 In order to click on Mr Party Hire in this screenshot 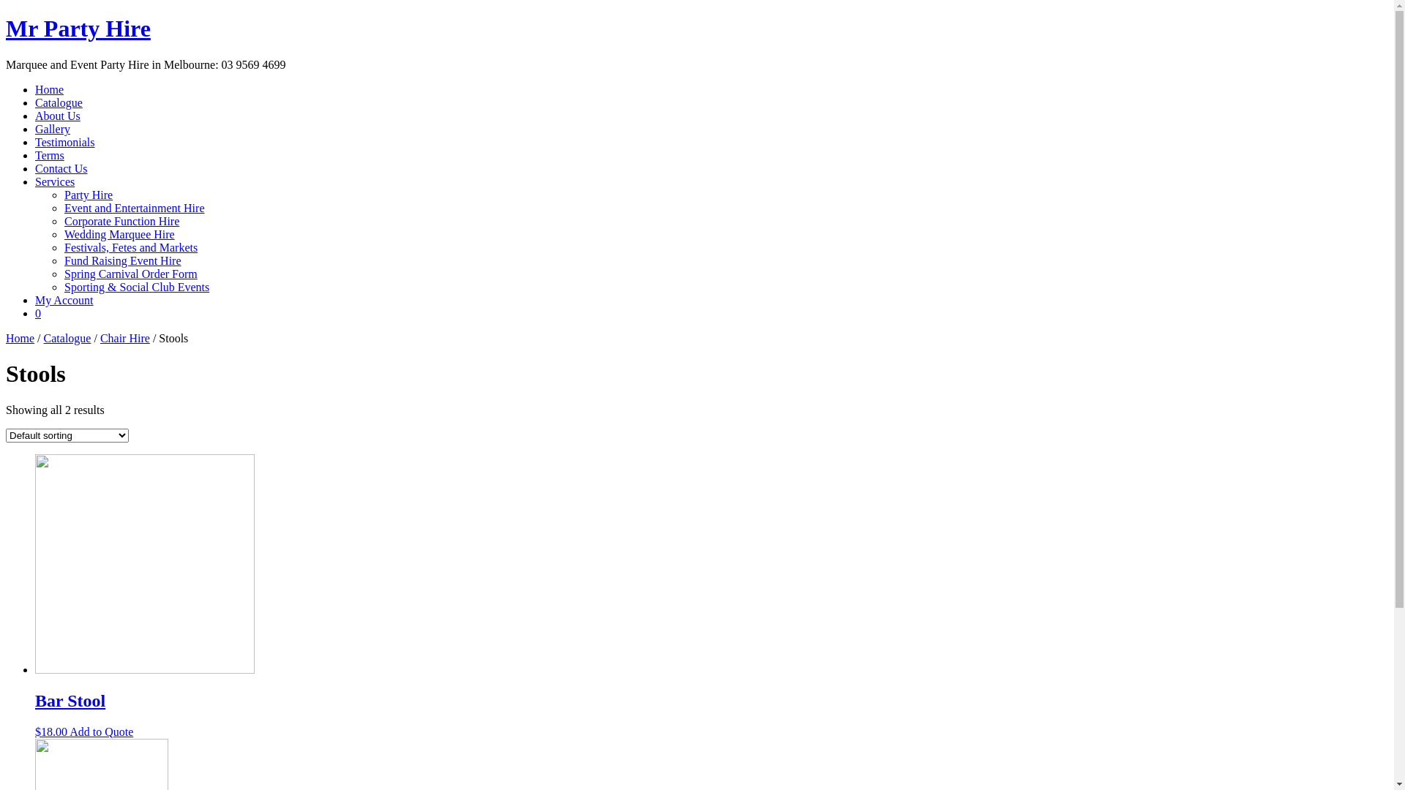, I will do `click(78, 29)`.